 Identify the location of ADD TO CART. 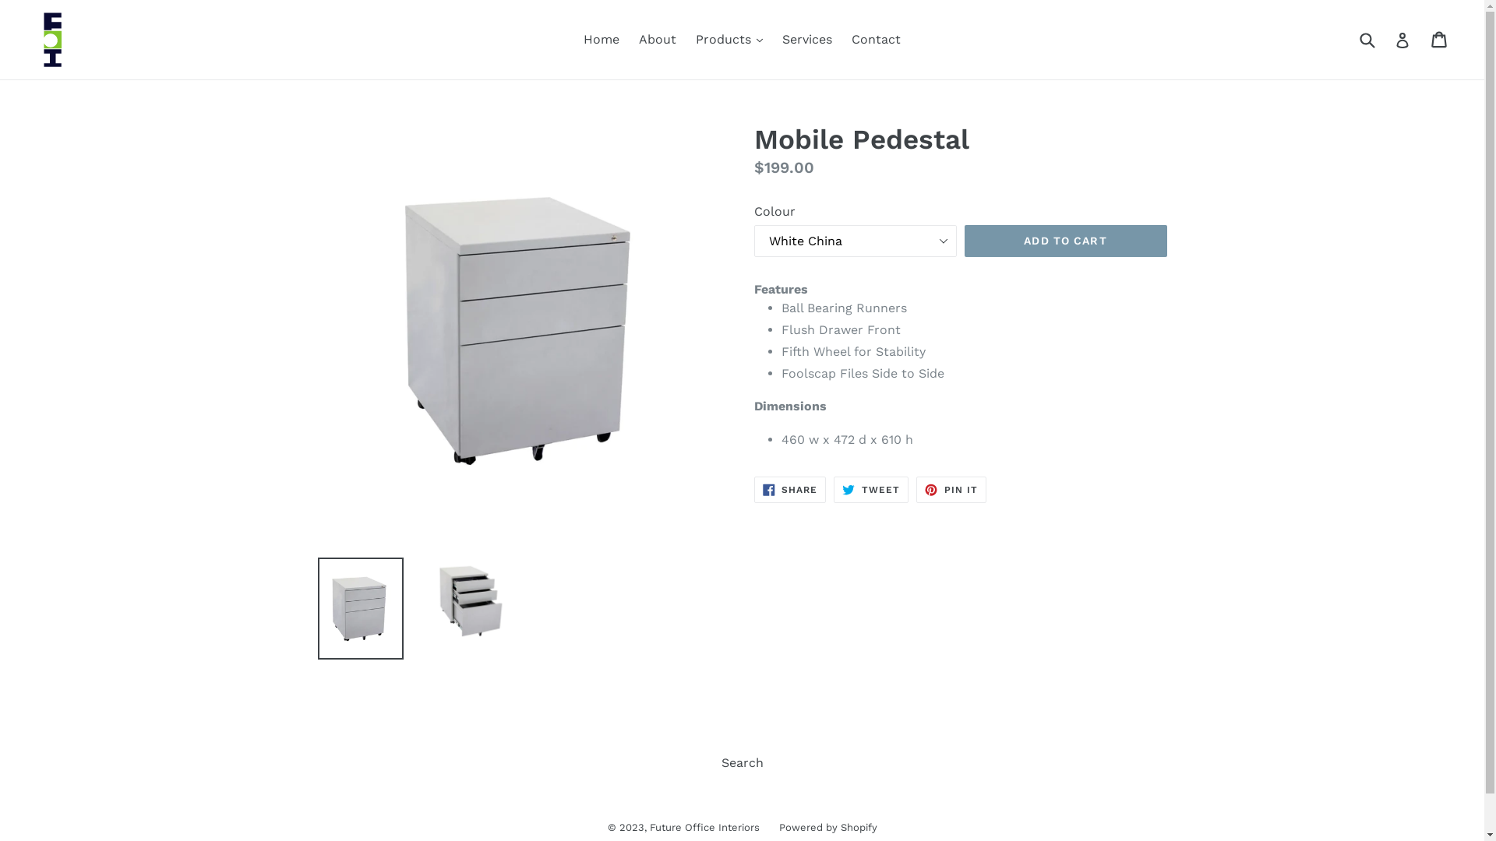
(1066, 241).